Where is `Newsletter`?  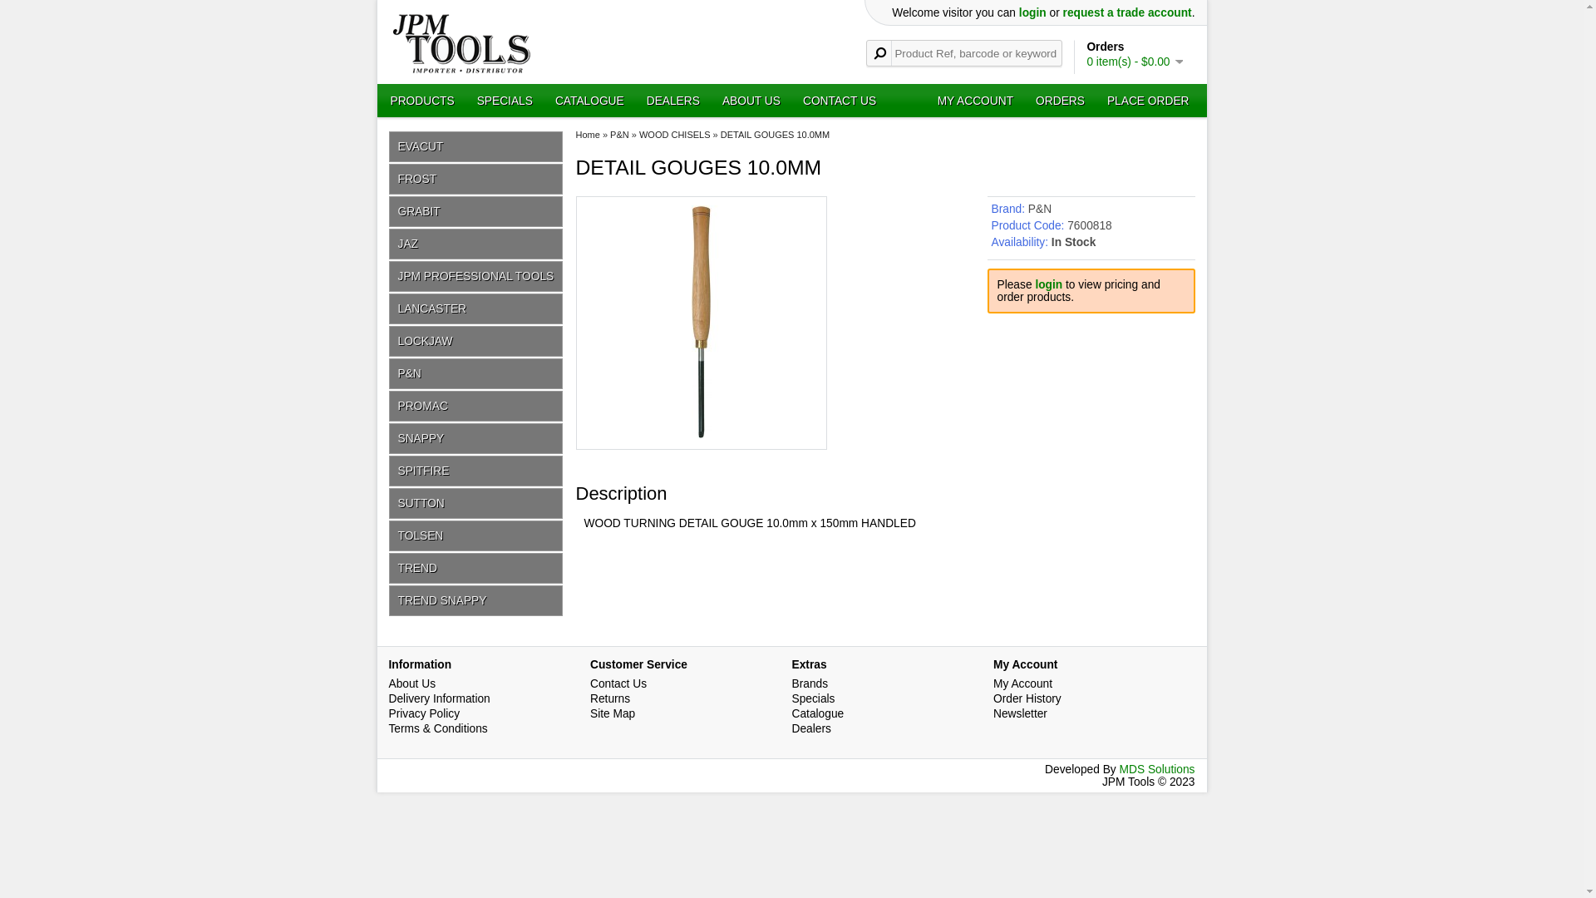
Newsletter is located at coordinates (1021, 713).